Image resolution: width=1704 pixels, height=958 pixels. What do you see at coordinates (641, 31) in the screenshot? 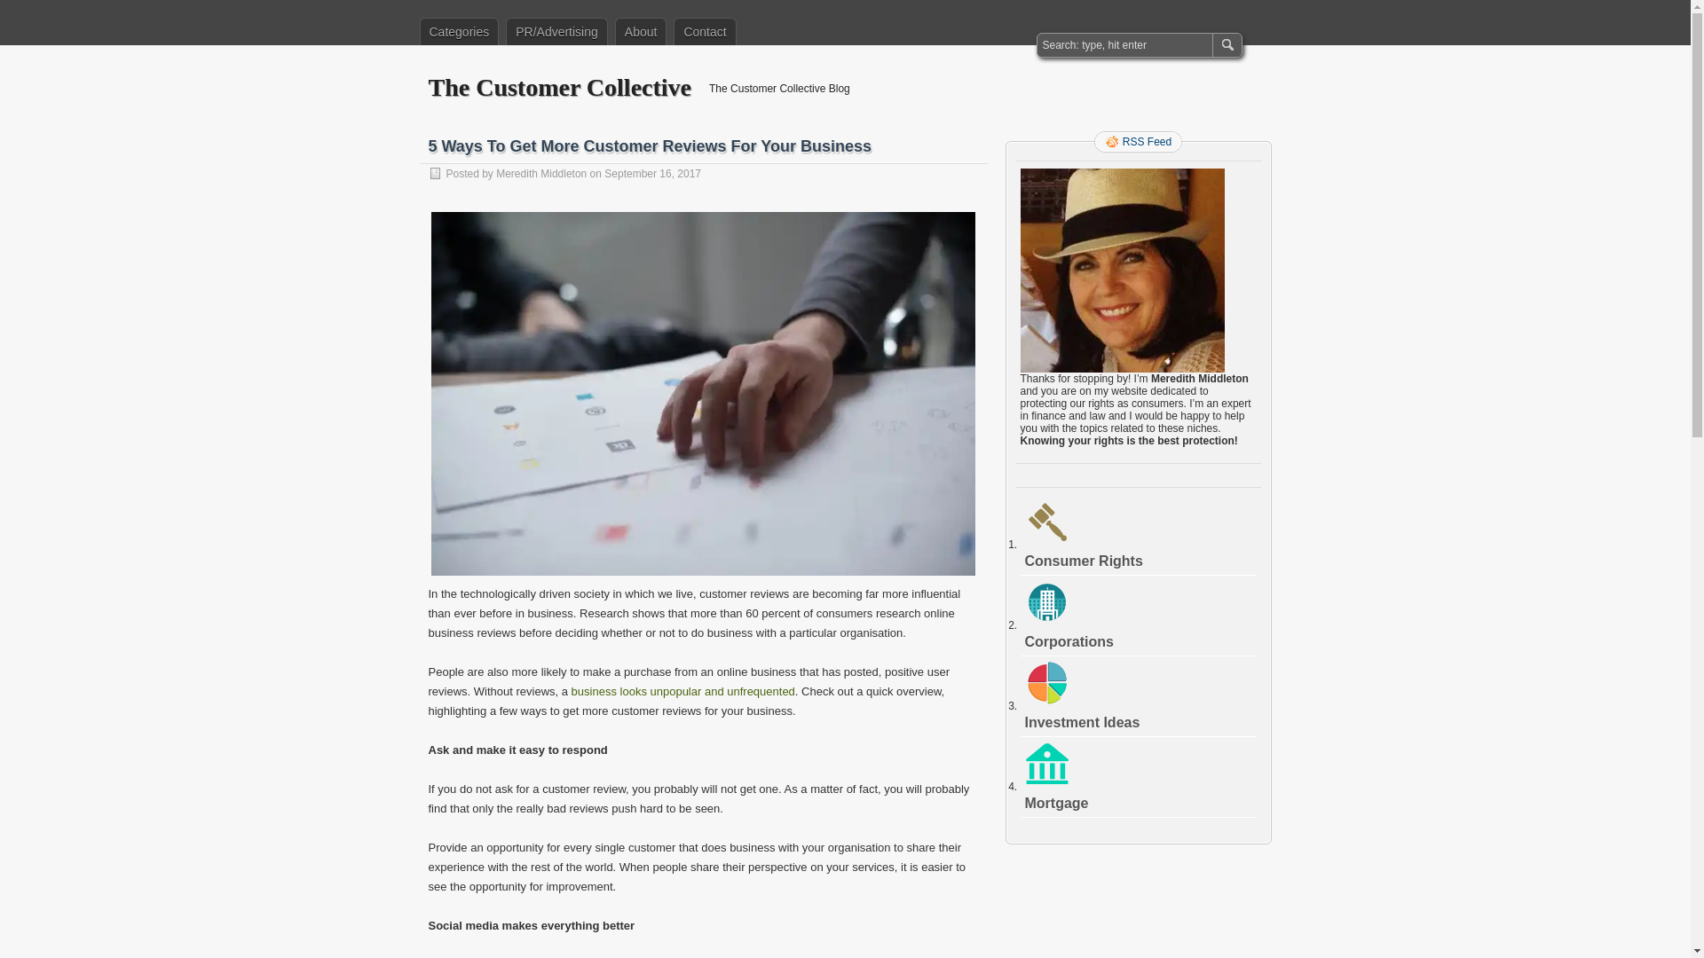
I see `About` at bounding box center [641, 31].